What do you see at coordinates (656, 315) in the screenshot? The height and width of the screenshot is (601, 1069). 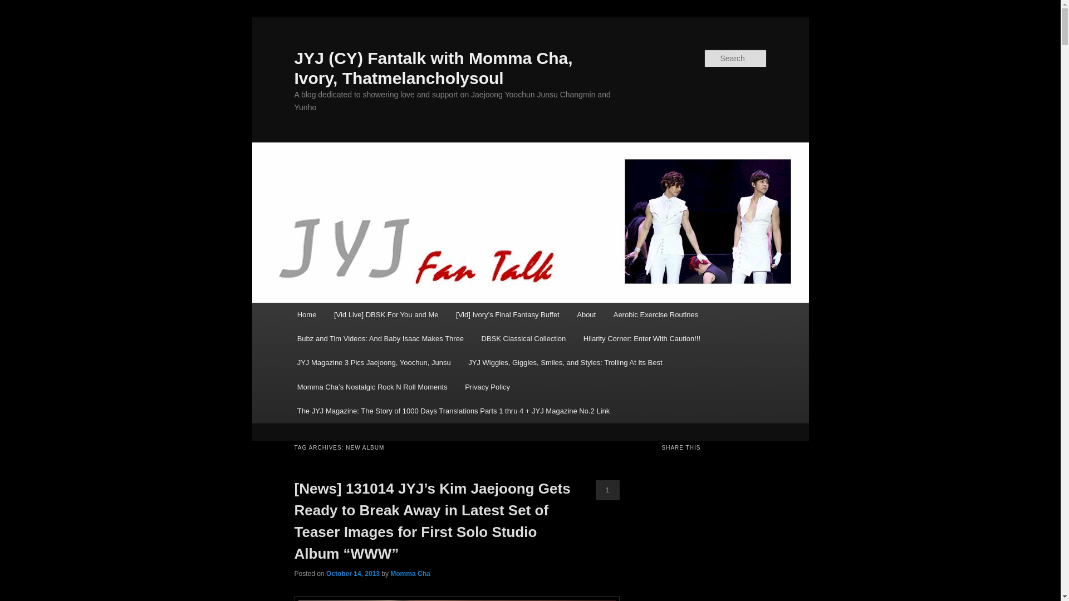 I see `Aerobic Exercise Routines` at bounding box center [656, 315].